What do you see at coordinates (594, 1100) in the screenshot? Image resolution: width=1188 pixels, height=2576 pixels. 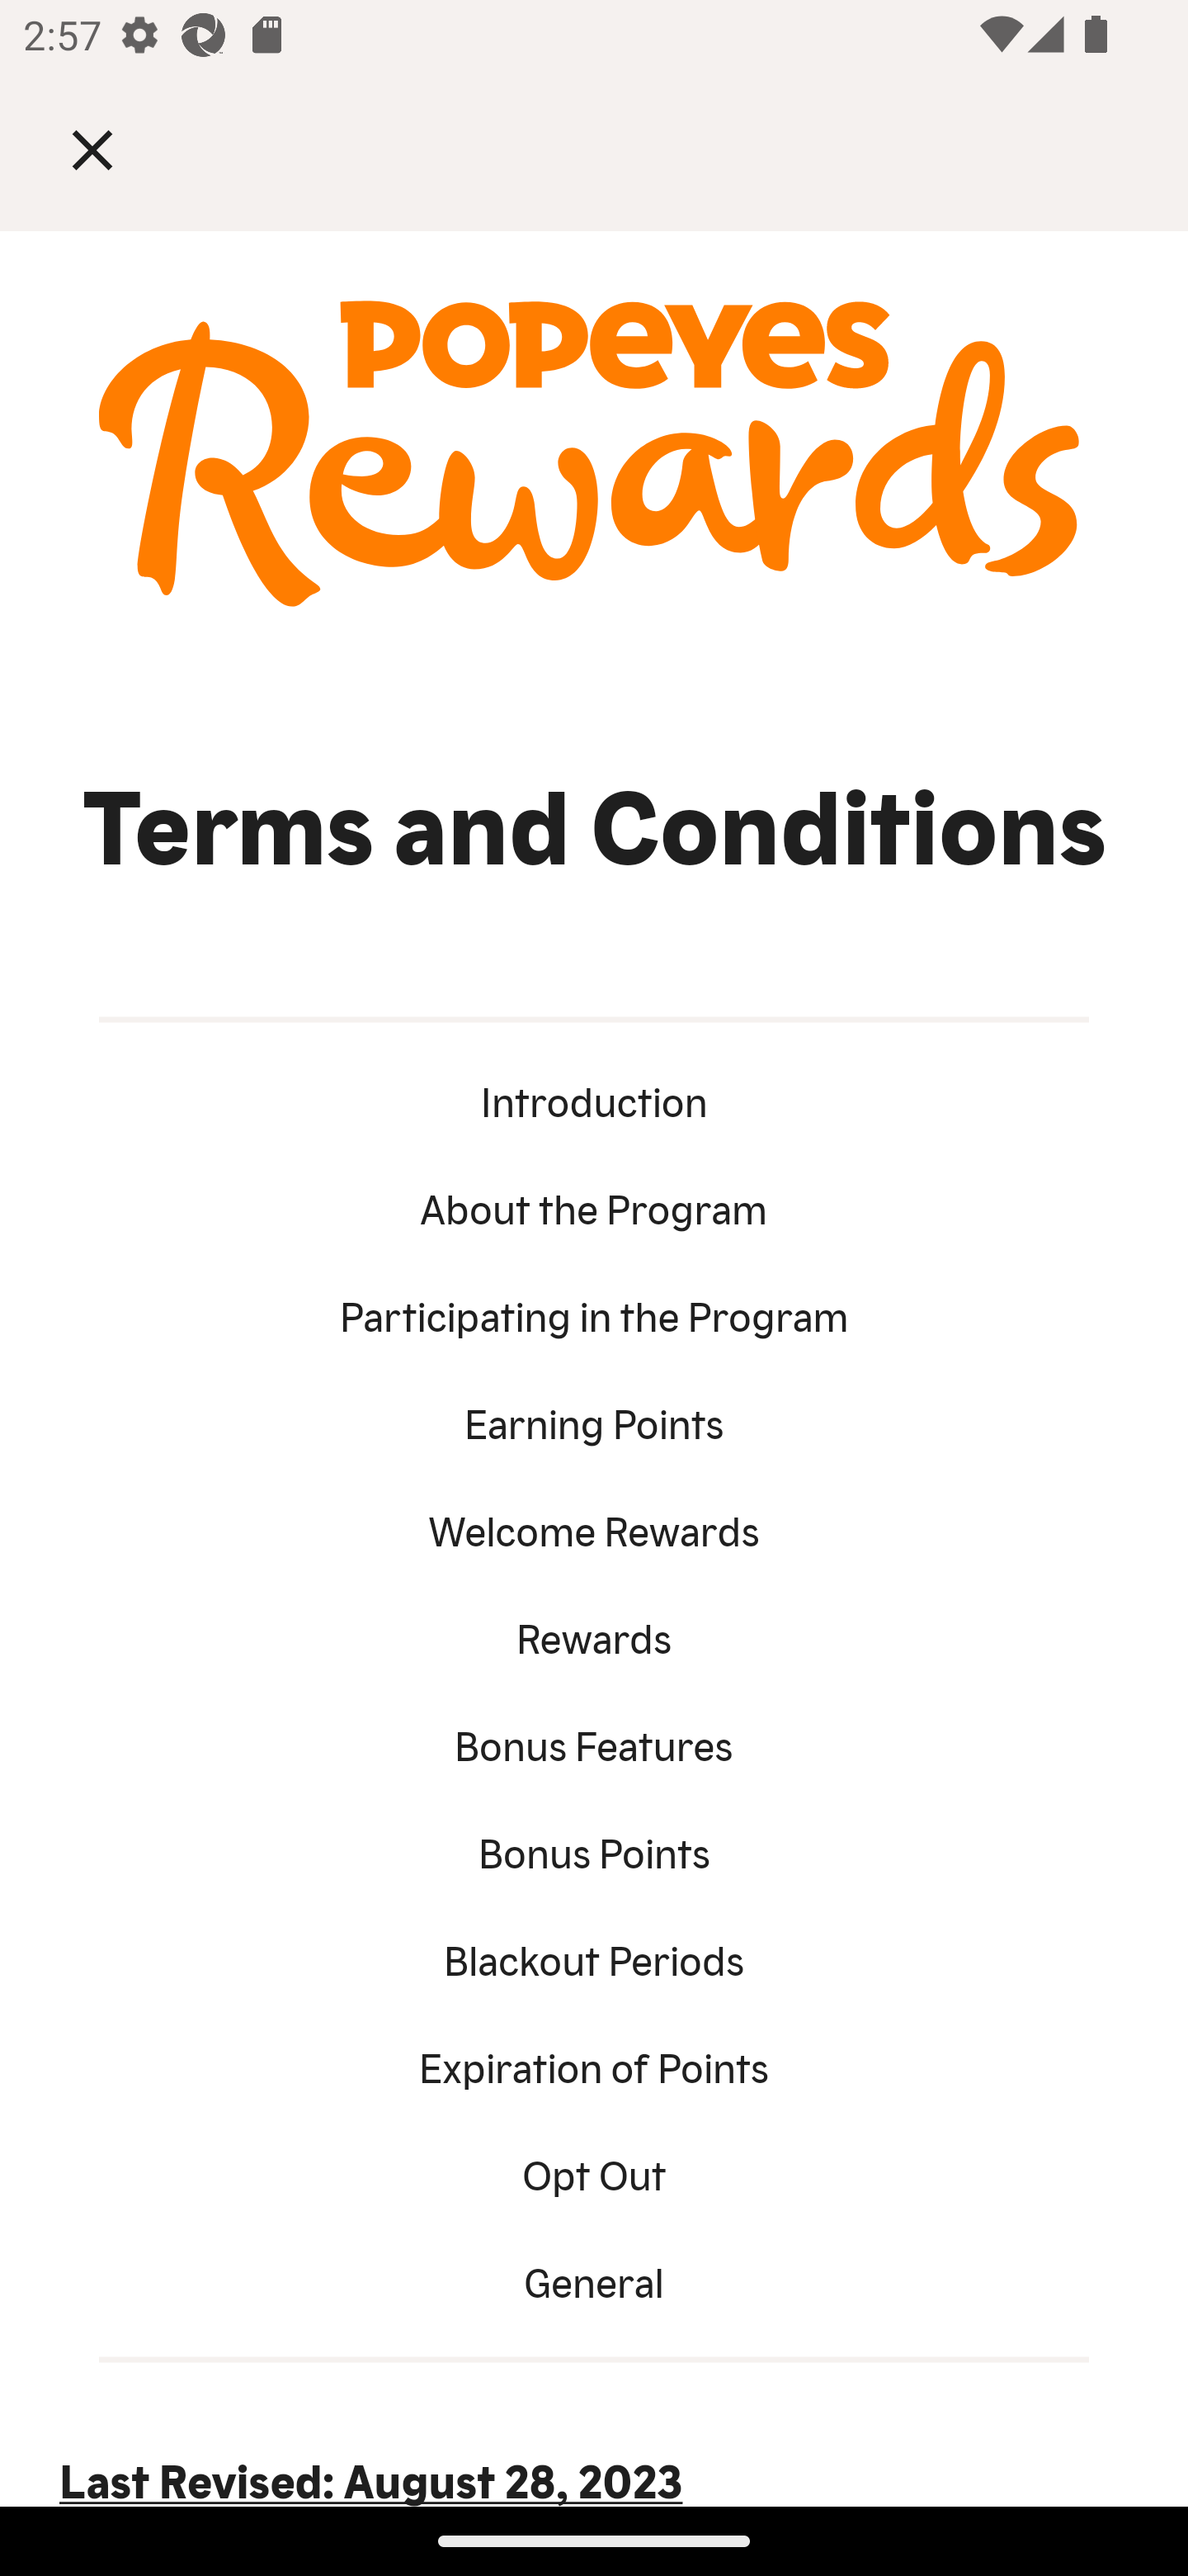 I see `Introduction` at bounding box center [594, 1100].